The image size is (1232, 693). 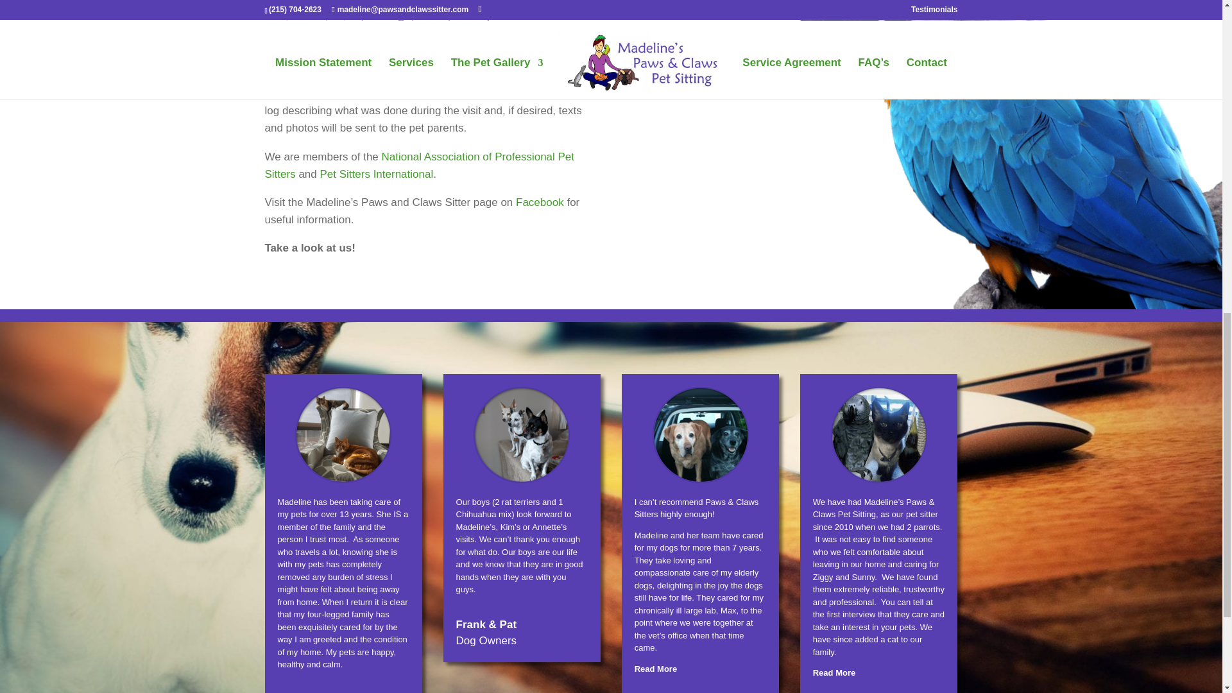 I want to click on Read More, so click(x=834, y=672).